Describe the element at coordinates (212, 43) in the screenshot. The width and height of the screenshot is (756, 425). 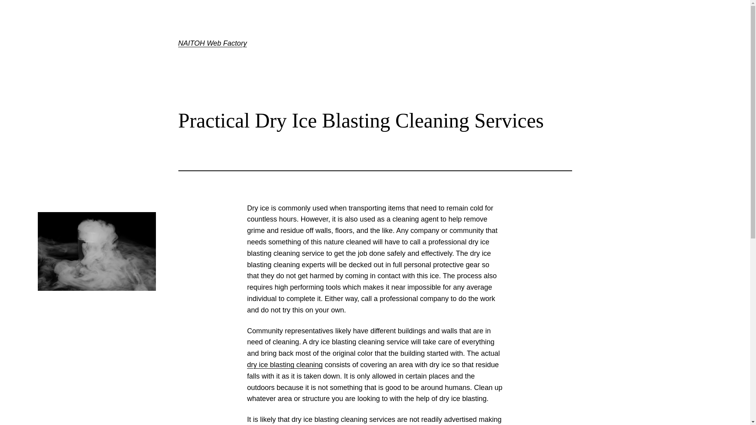
I see `NAITOH Web Factory` at that location.